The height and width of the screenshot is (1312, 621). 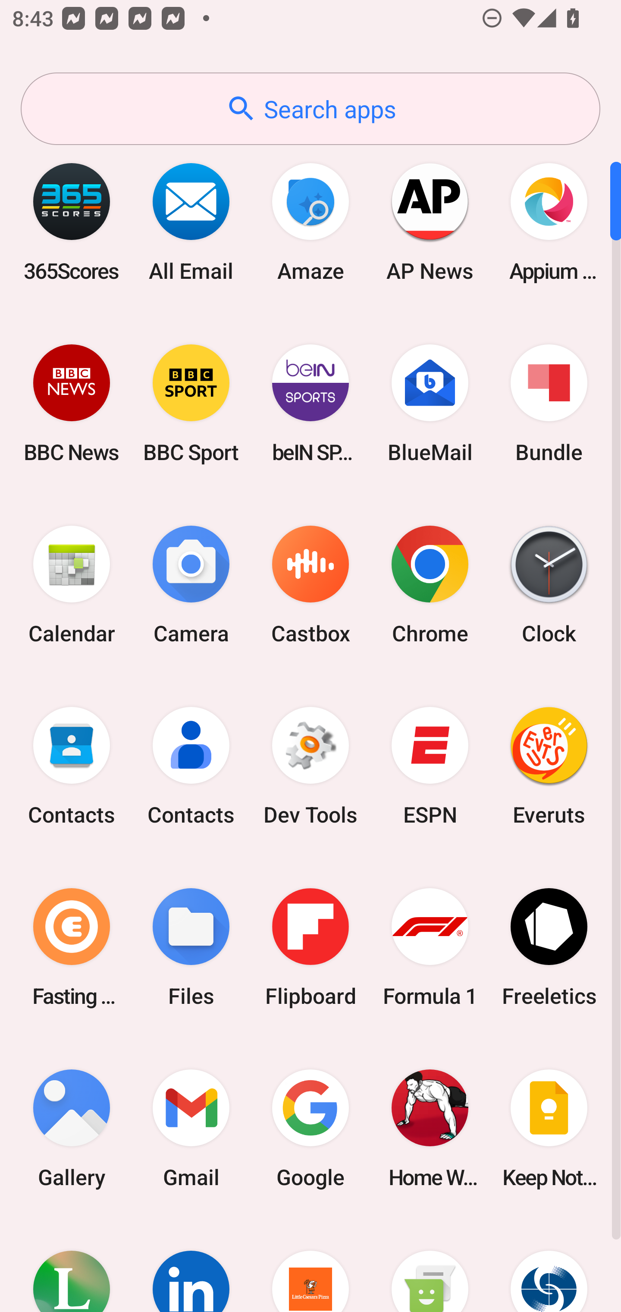 I want to click on Contacts, so click(x=191, y=766).